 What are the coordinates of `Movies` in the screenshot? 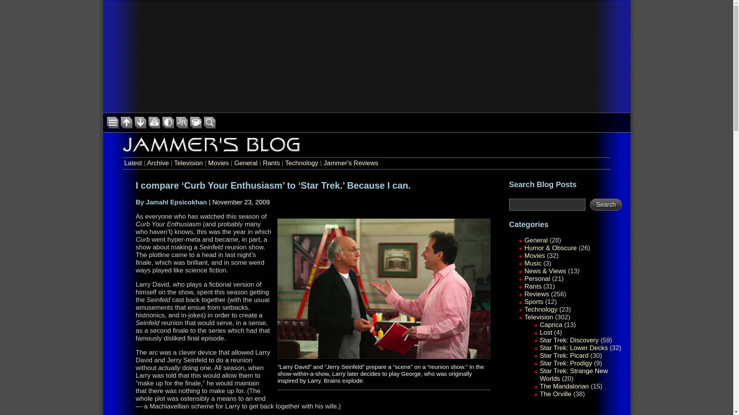 It's located at (219, 163).